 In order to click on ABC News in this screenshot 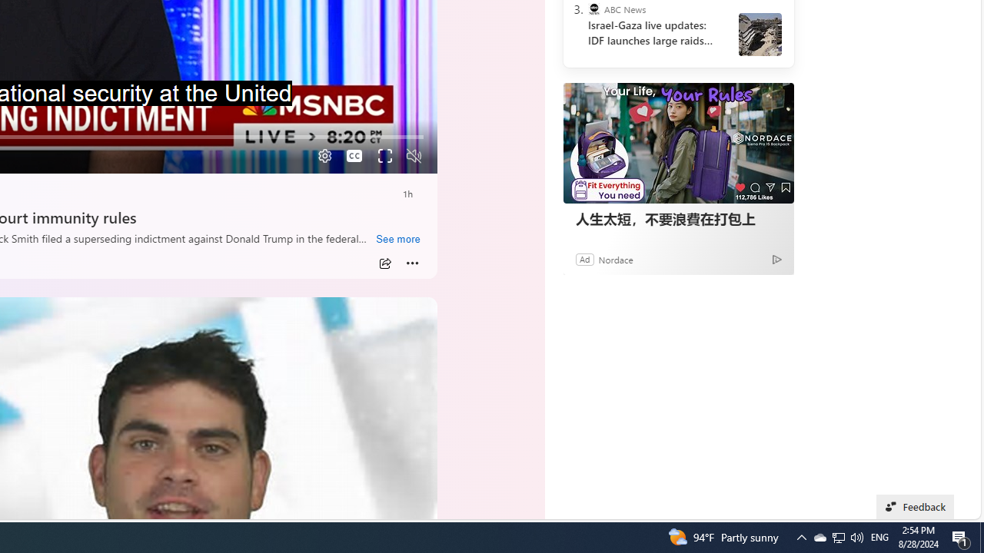, I will do `click(593, 9)`.